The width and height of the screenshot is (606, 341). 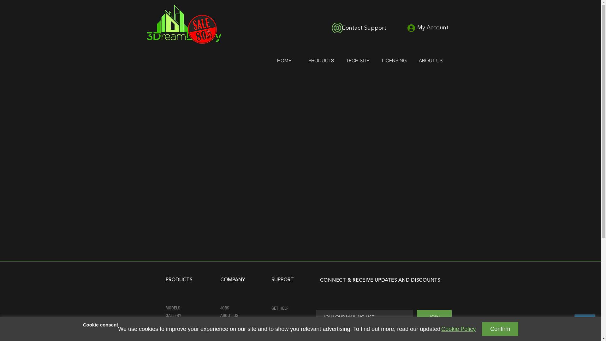 I want to click on TECH SITE, so click(x=357, y=61).